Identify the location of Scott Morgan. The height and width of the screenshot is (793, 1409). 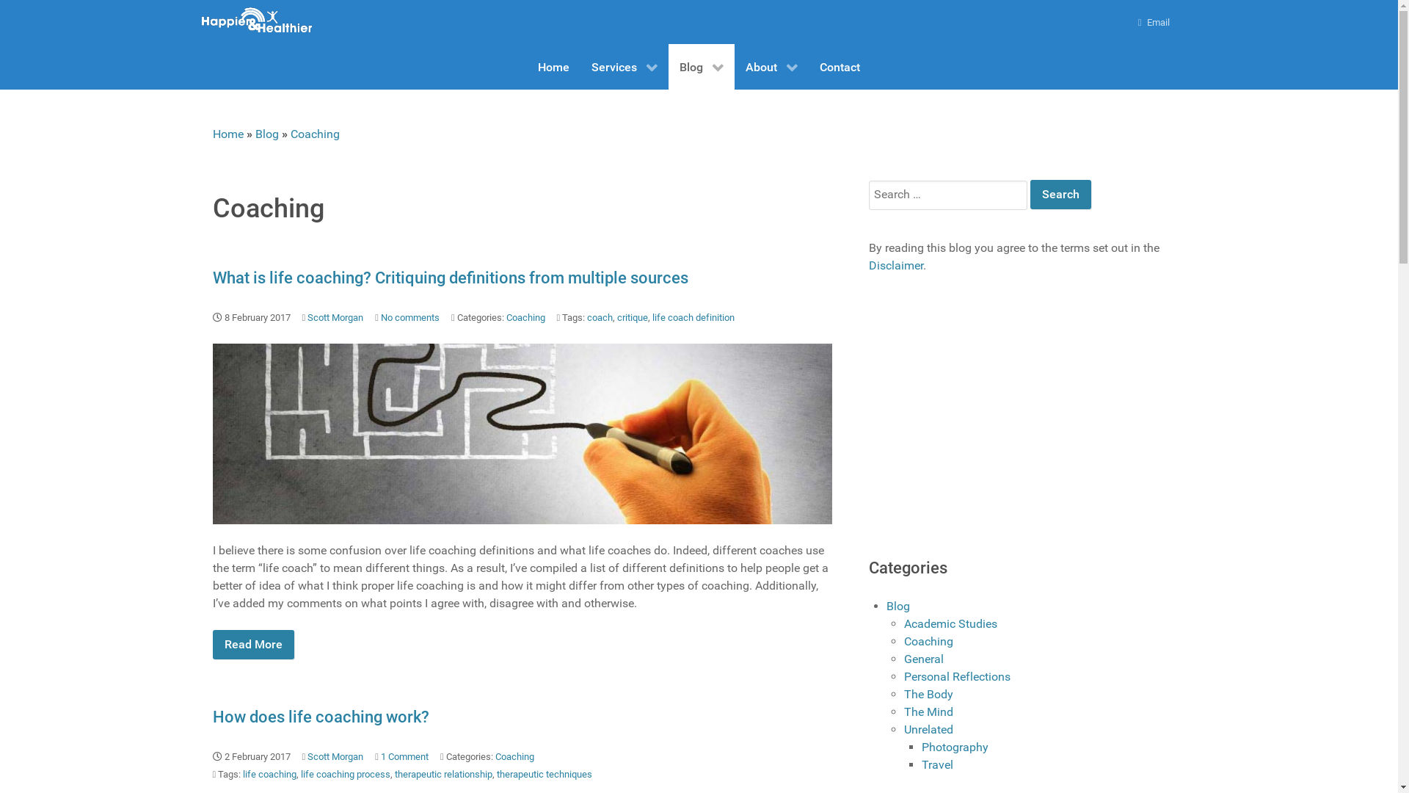
(335, 756).